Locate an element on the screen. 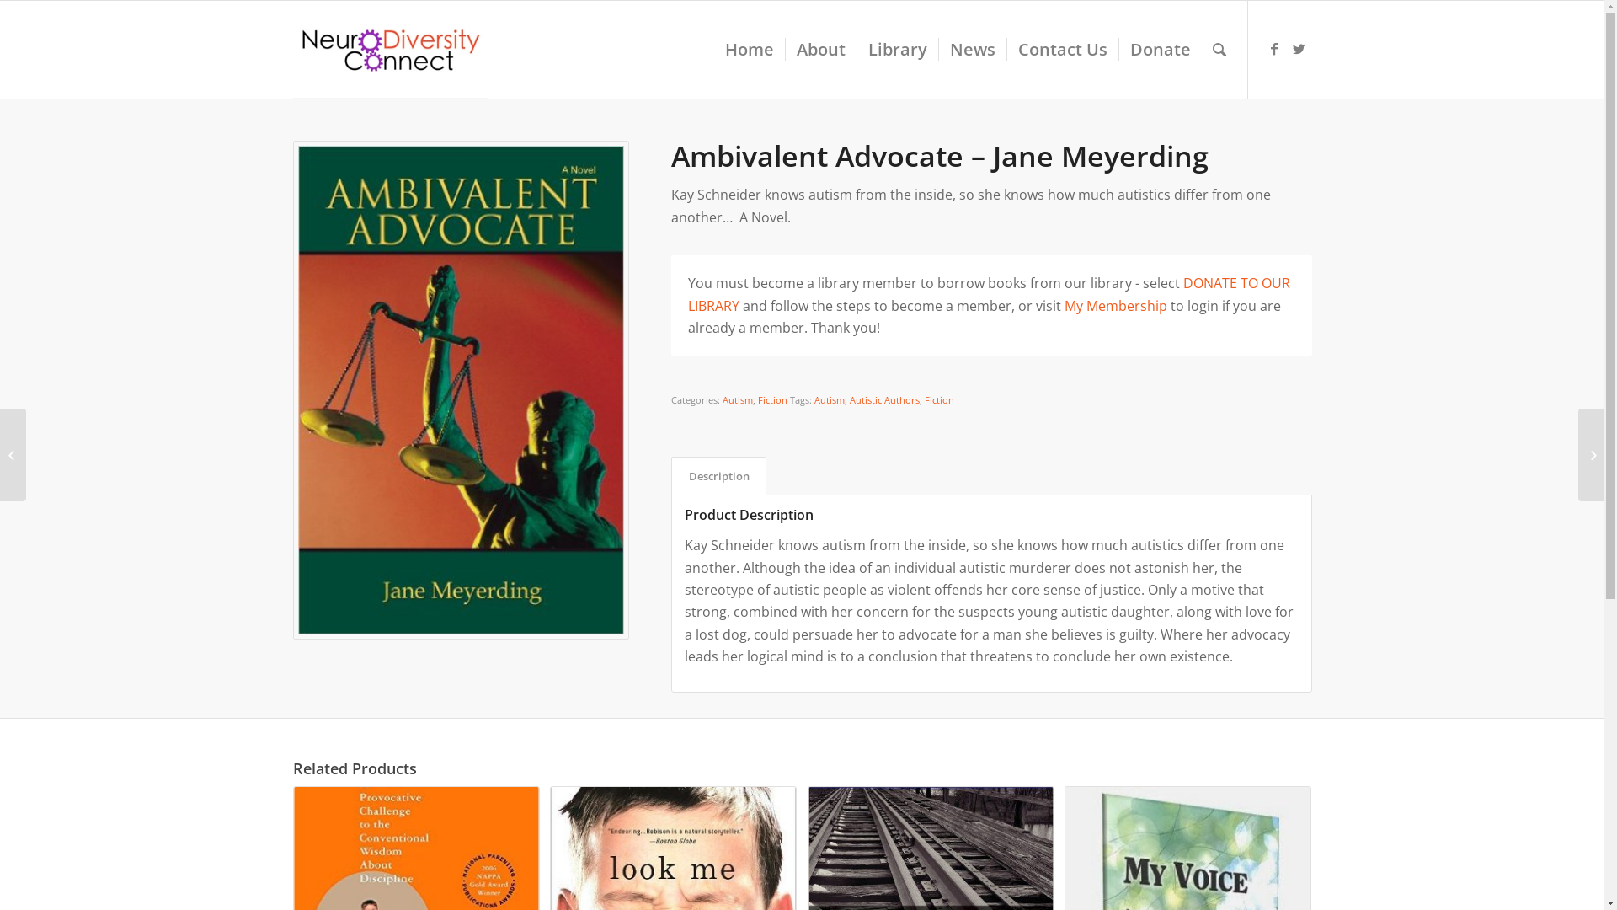 This screenshot has height=910, width=1617. Contact Us is located at coordinates (1061, 50).